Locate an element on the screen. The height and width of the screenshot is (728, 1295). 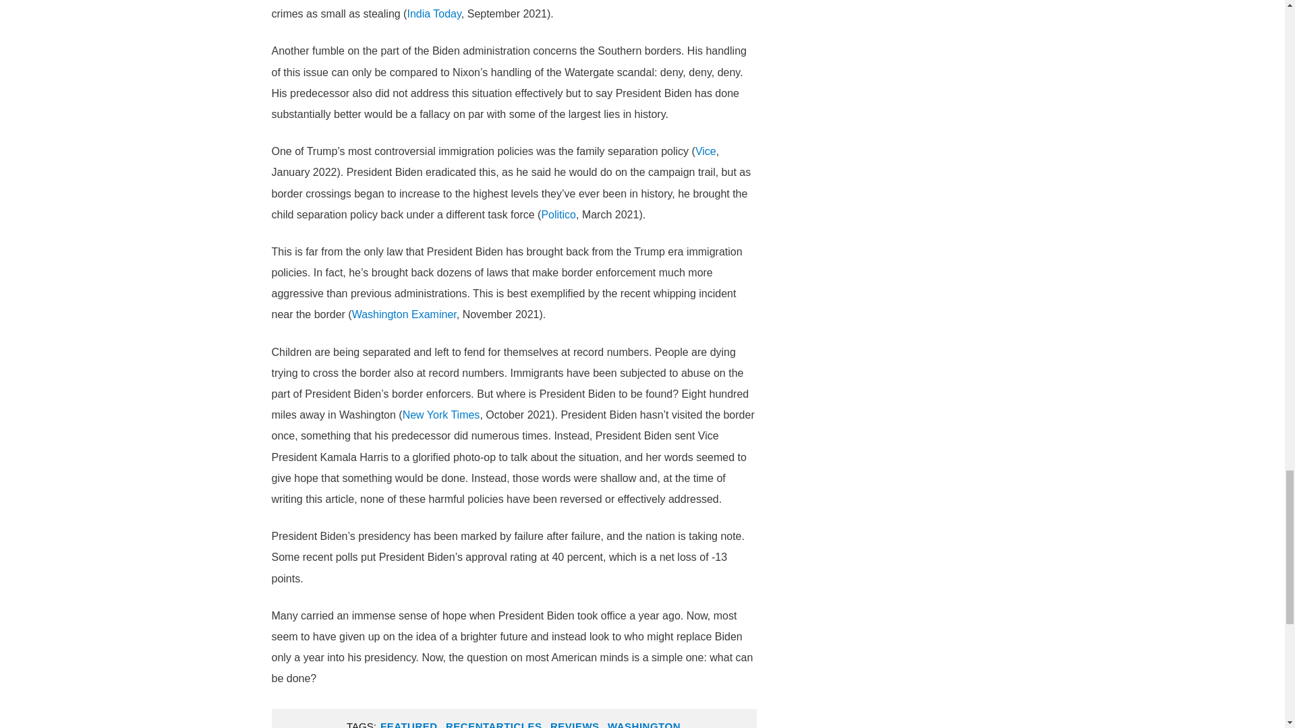
Washington Examiner is located at coordinates (405, 314).